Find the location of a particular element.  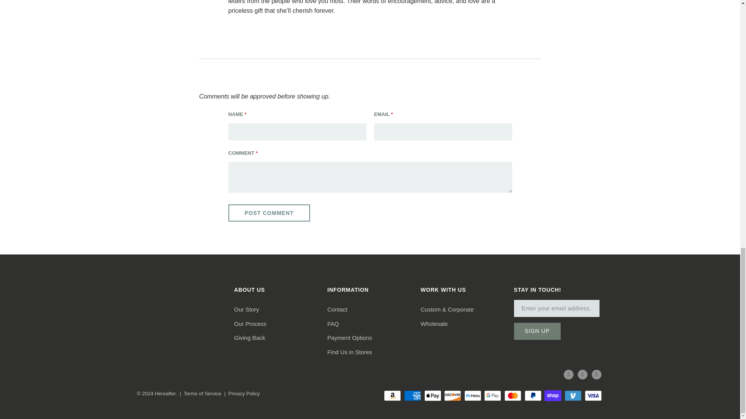

Post comment is located at coordinates (269, 213).